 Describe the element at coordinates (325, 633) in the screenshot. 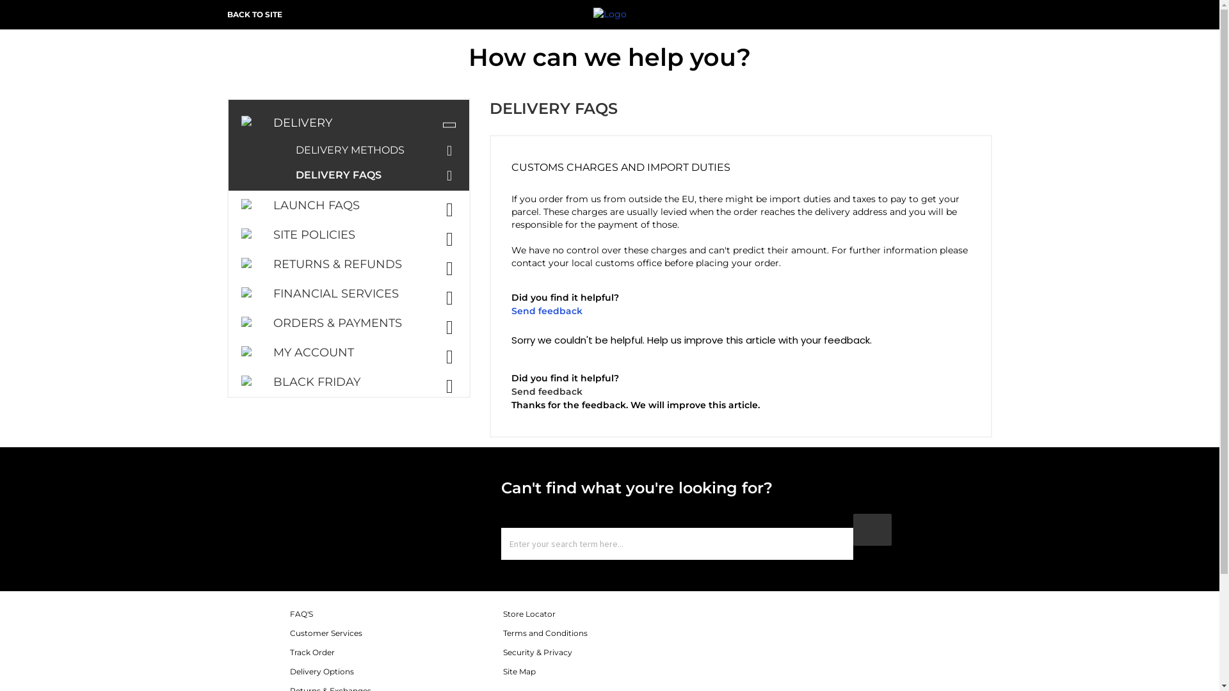

I see `Customer Services` at that location.